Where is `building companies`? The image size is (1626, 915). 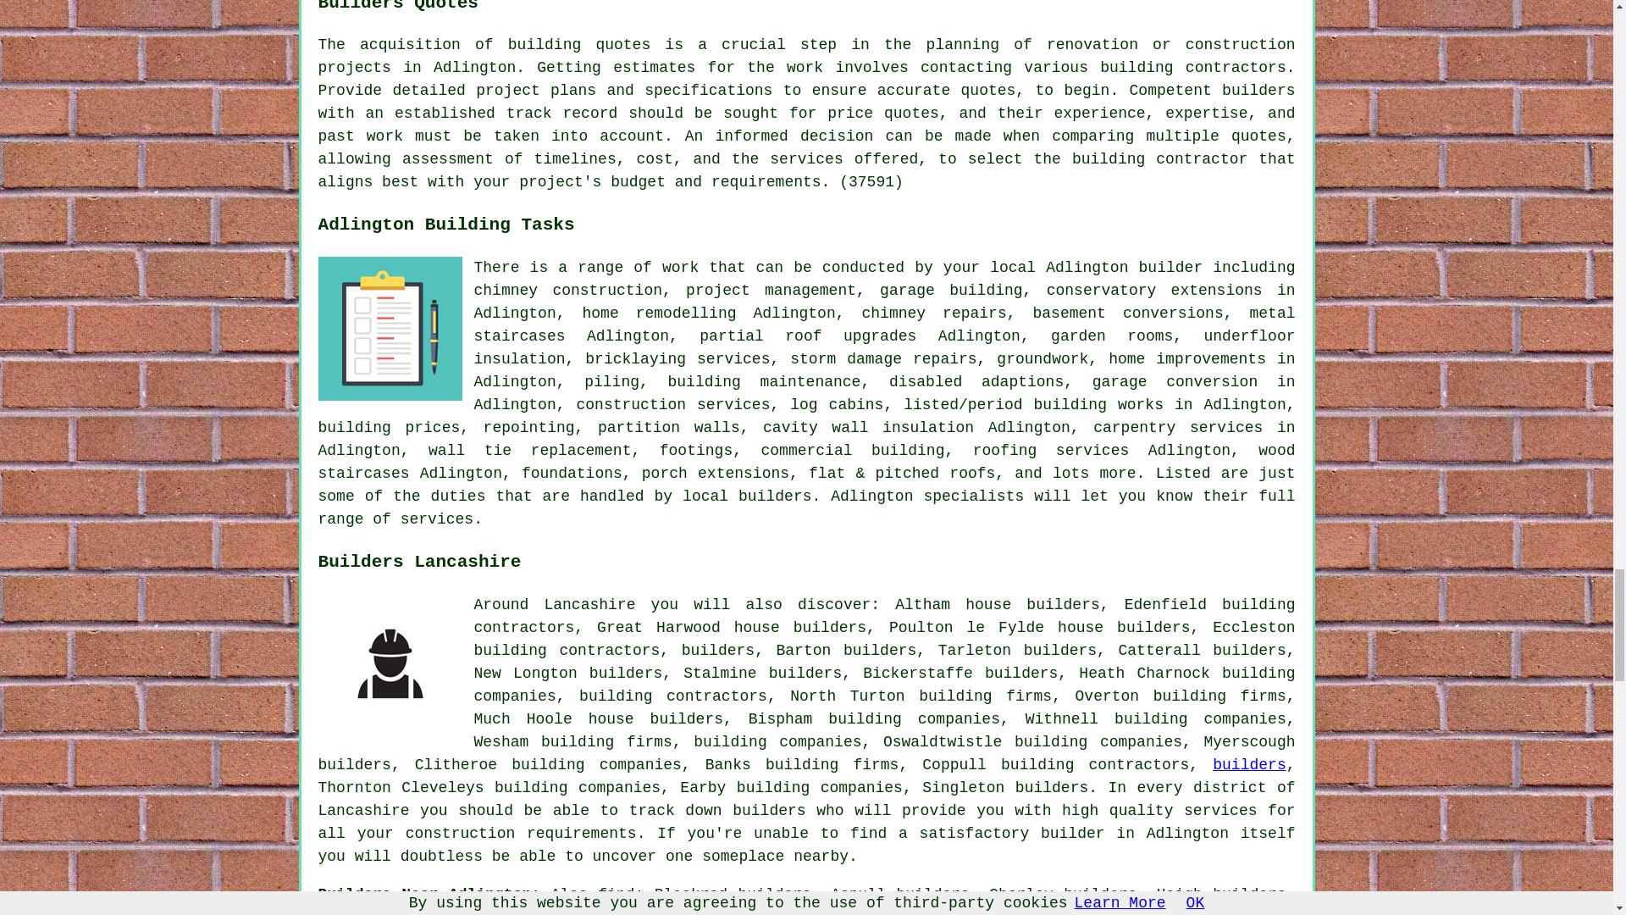
building companies is located at coordinates (777, 742).